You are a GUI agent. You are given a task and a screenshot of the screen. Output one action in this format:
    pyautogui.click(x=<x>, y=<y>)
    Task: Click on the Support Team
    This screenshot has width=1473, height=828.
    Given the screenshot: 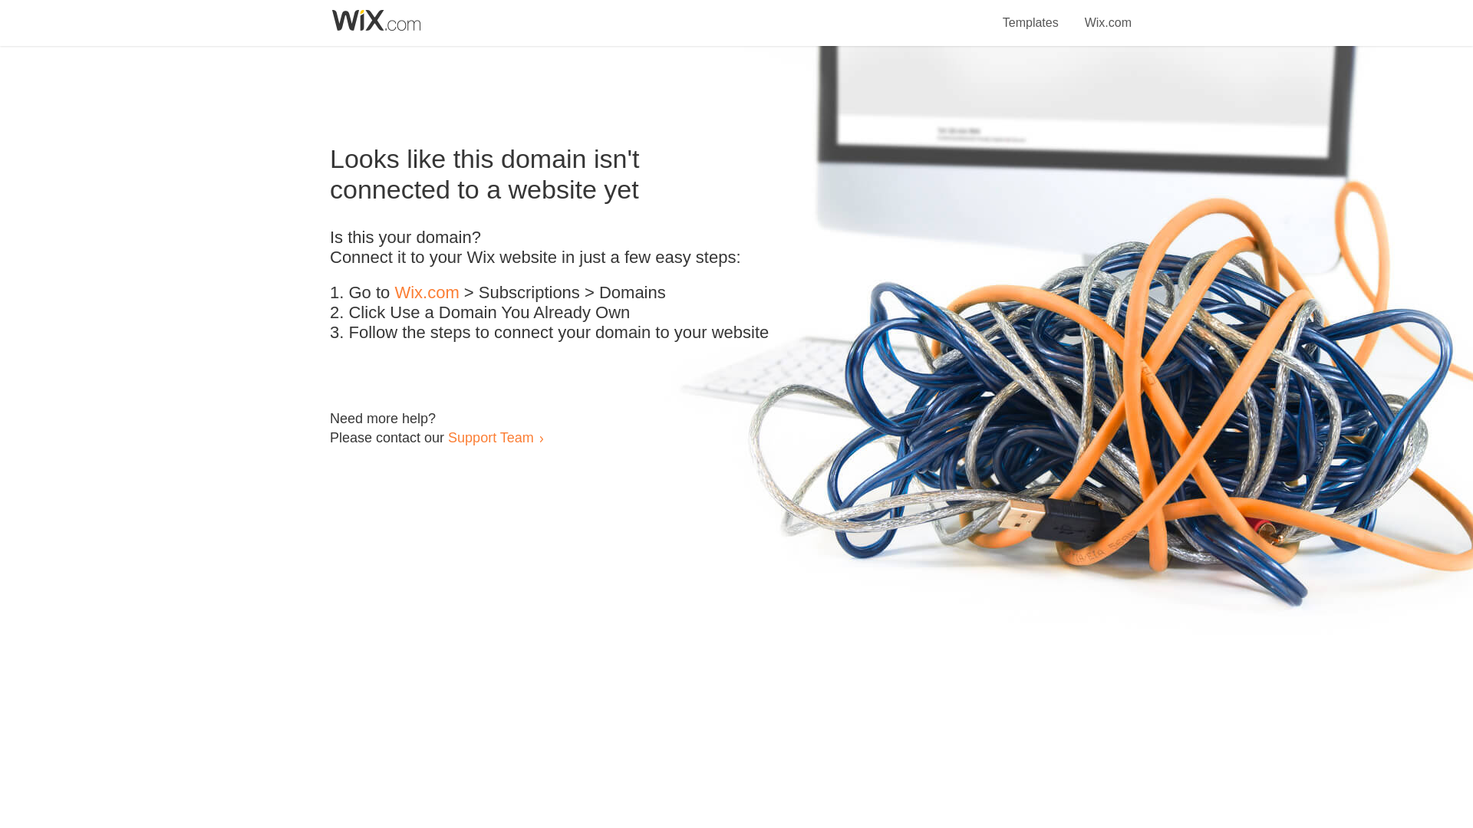 What is the action you would take?
    pyautogui.click(x=490, y=437)
    